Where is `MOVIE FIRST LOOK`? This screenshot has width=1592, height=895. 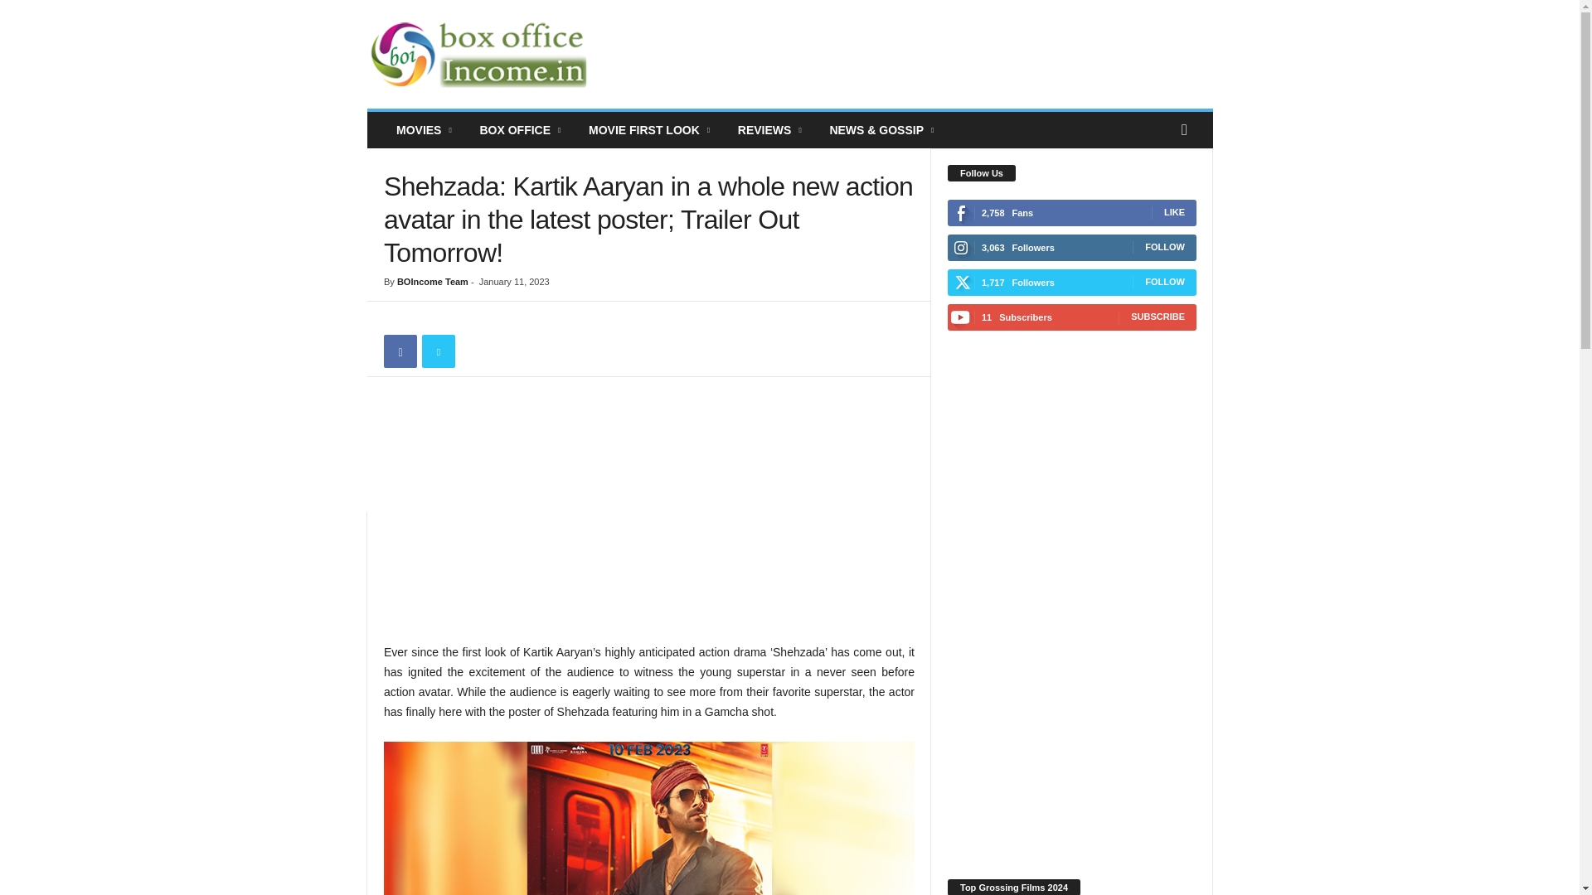 MOVIE FIRST LOOK is located at coordinates (651, 130).